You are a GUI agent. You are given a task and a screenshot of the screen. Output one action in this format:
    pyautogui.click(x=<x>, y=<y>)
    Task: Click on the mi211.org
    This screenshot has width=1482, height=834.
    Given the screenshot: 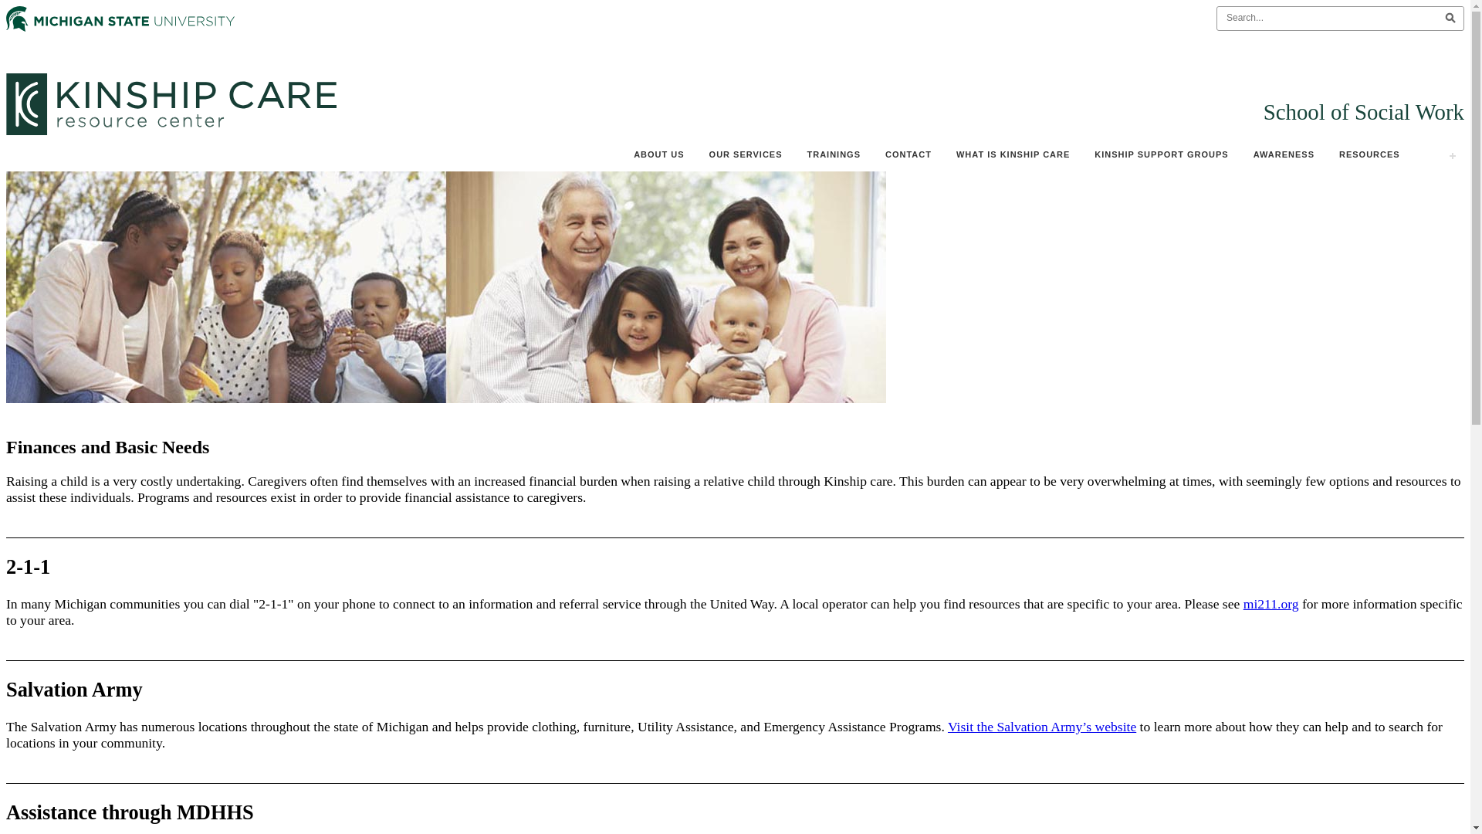 What is the action you would take?
    pyautogui.click(x=1271, y=604)
    